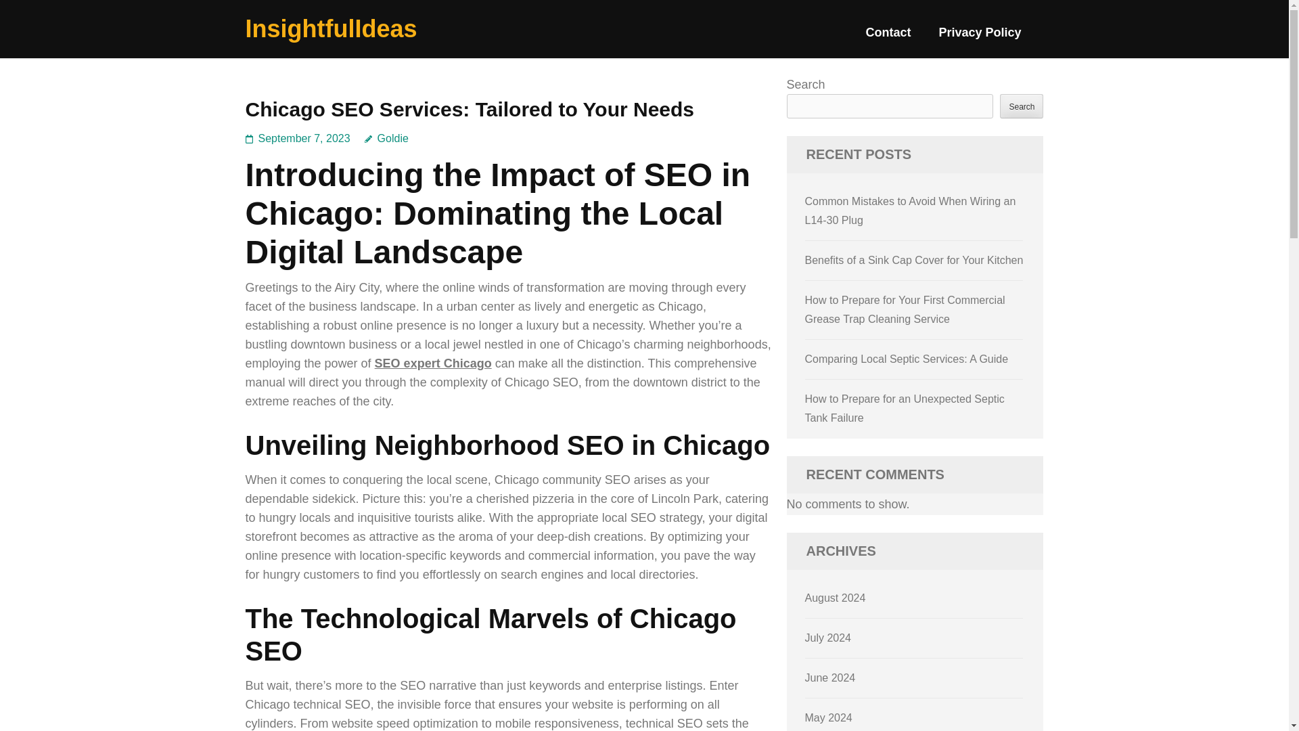 This screenshot has width=1299, height=731. I want to click on Search, so click(1022, 106).